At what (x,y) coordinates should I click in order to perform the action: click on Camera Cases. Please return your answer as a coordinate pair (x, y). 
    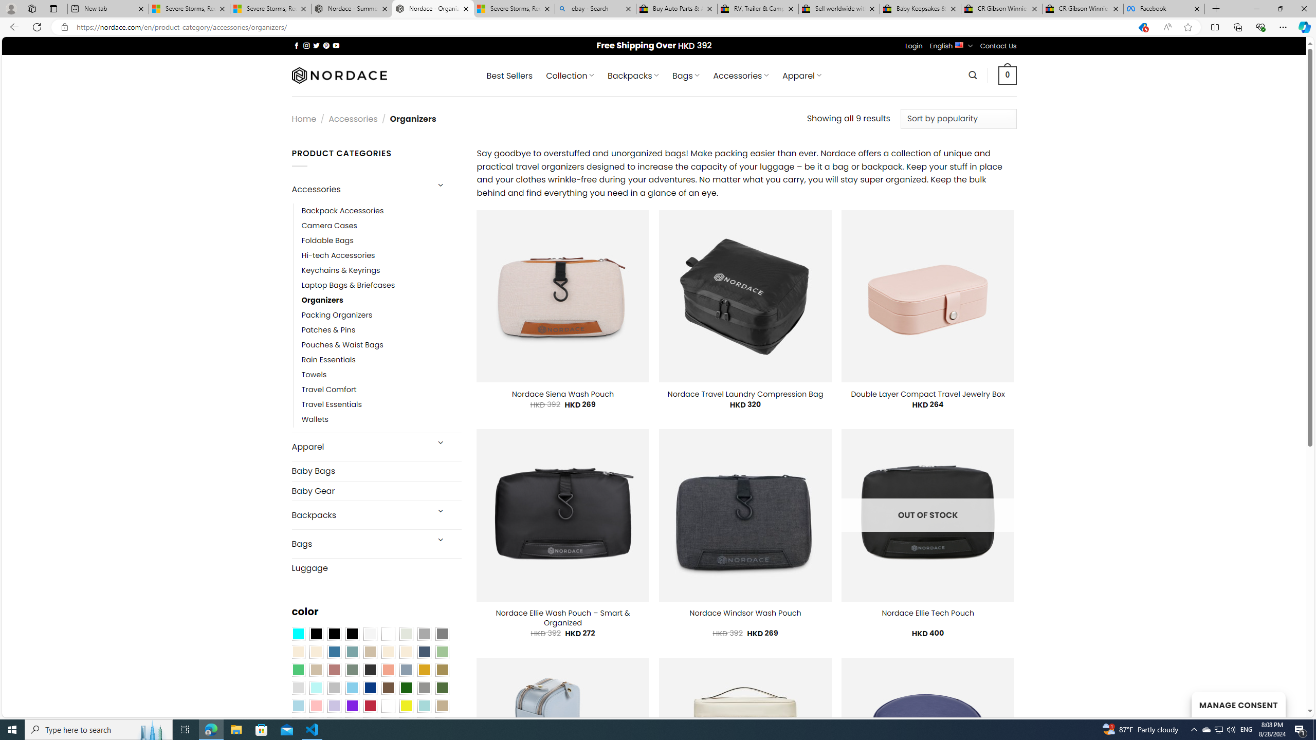
    Looking at the image, I should click on (329, 225).